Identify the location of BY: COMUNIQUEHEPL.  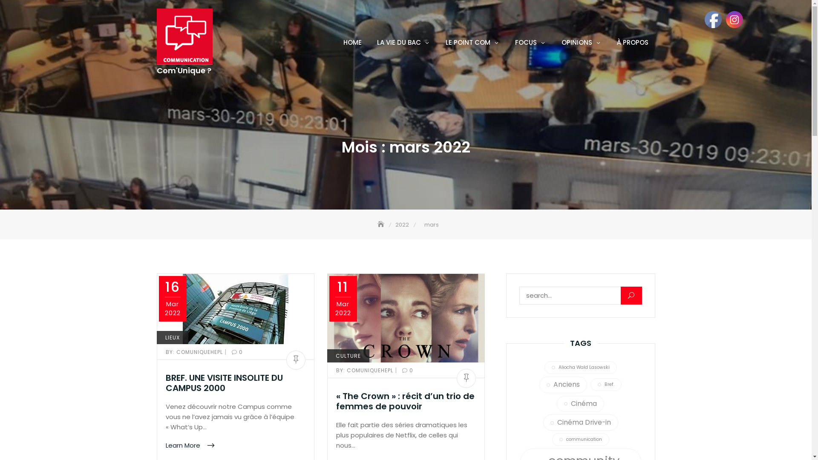
(195, 352).